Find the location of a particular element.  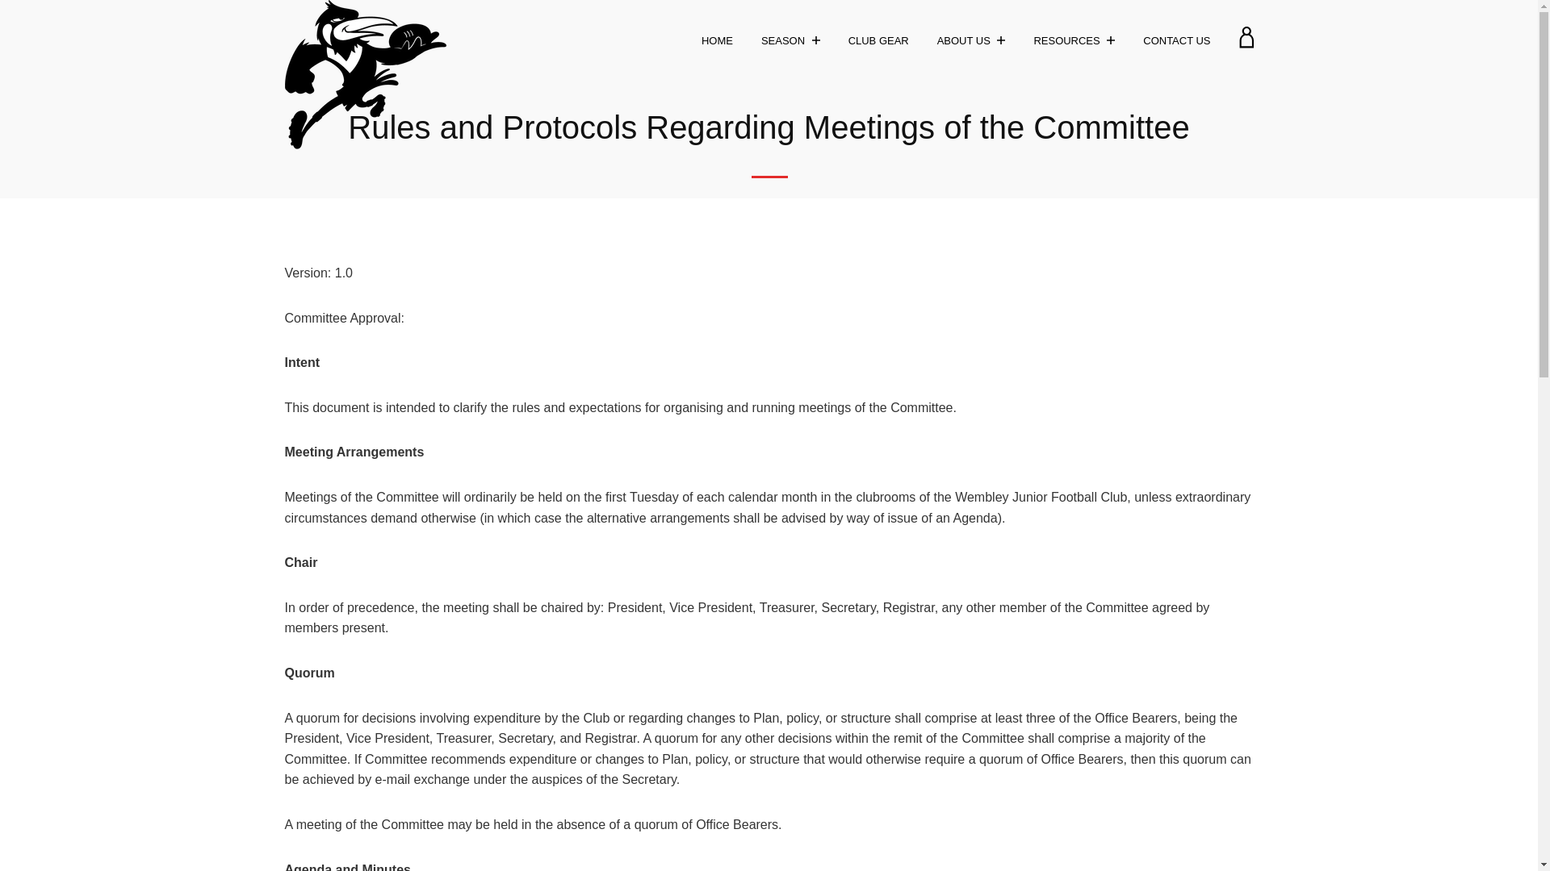

RESOURCES is located at coordinates (1076, 39).